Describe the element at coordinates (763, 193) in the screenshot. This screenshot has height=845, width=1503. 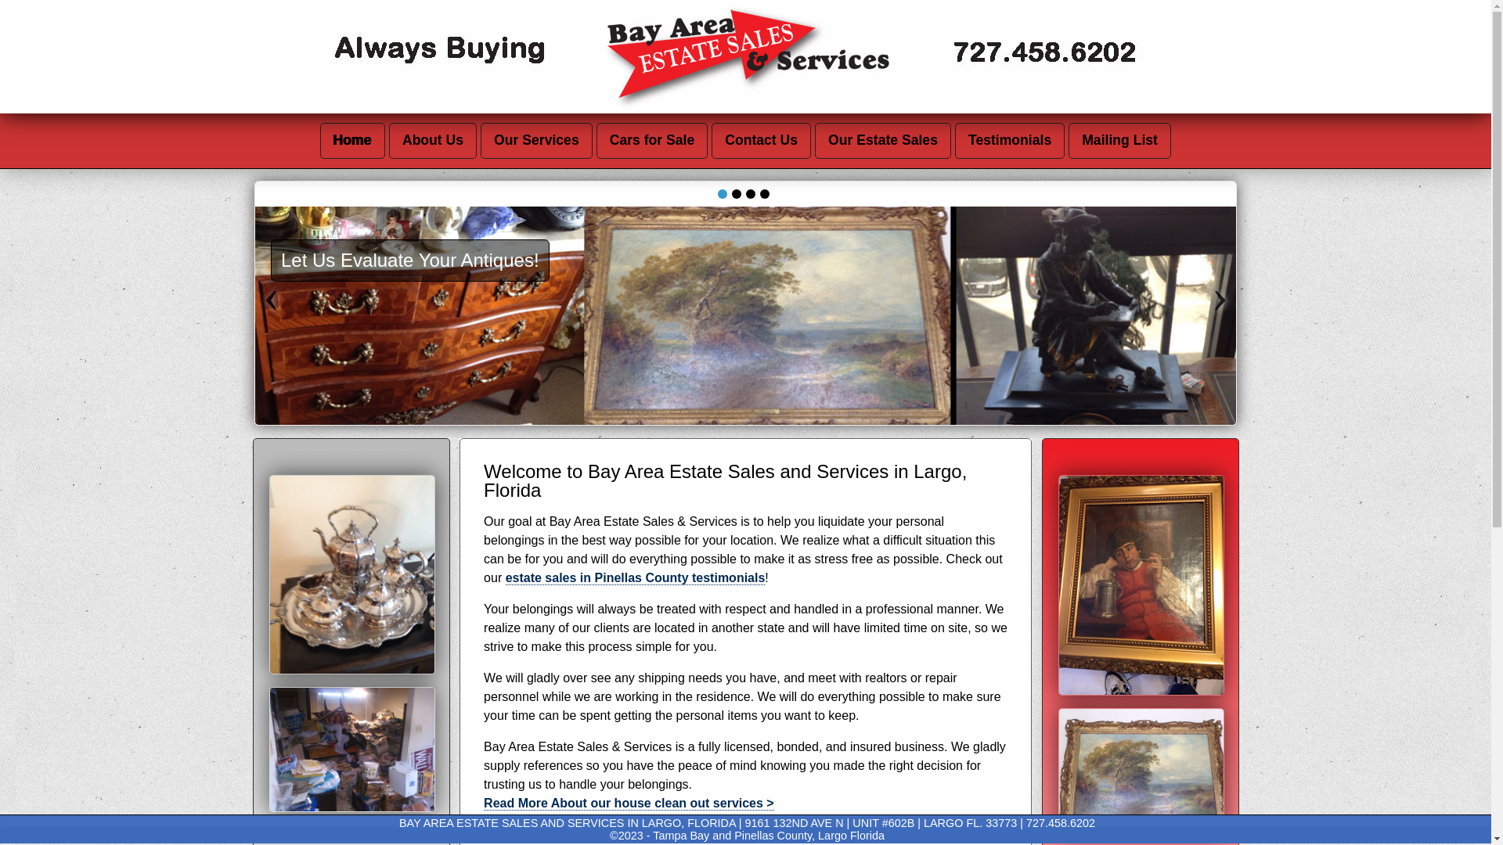
I see `1` at that location.